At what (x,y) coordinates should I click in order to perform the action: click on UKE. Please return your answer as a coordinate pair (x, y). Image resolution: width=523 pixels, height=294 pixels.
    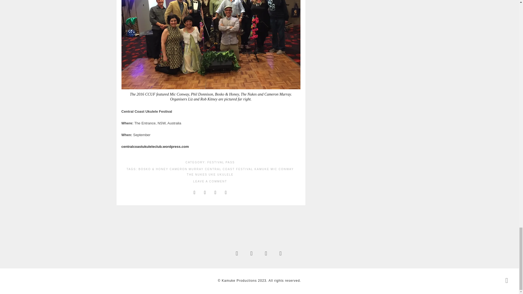
    Looking at the image, I should click on (212, 175).